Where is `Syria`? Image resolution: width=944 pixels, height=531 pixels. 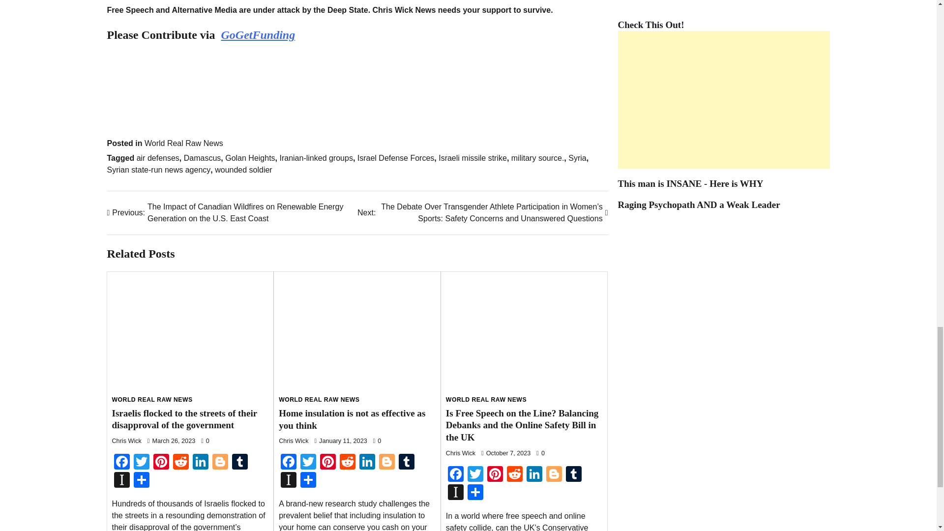
Syria is located at coordinates (577, 158).